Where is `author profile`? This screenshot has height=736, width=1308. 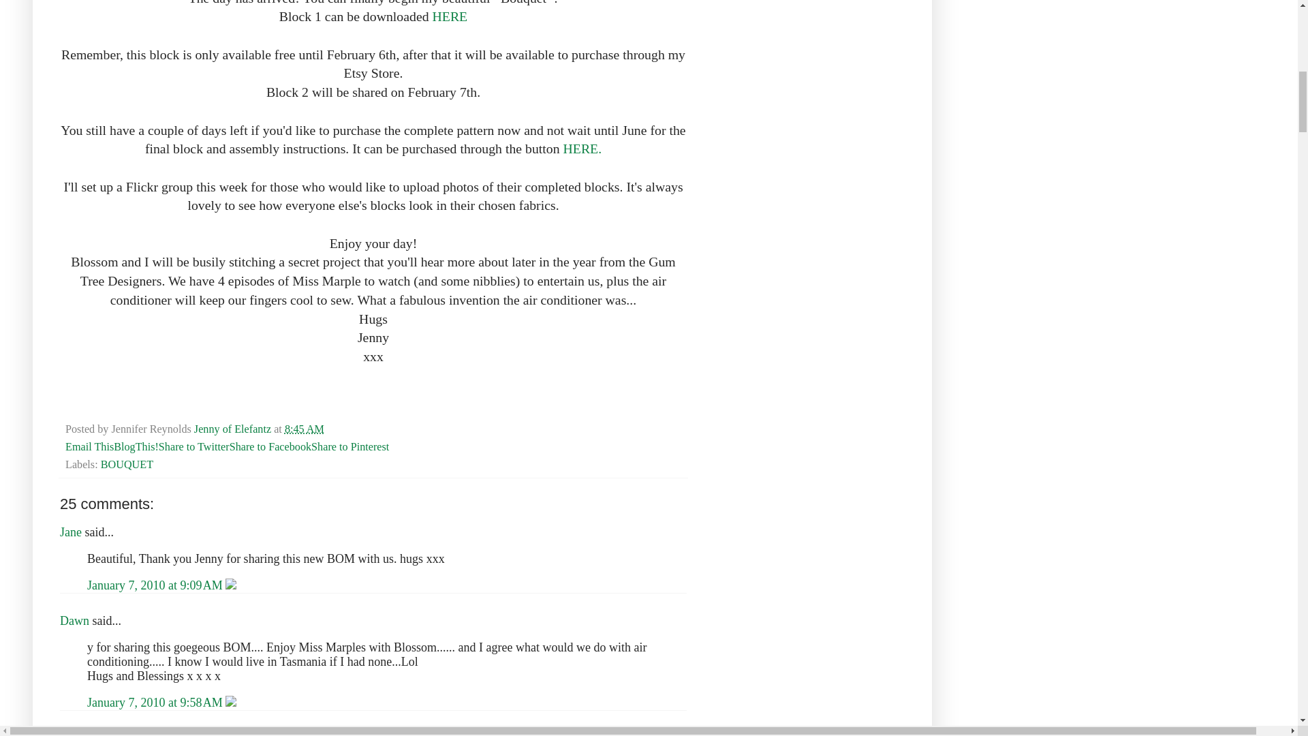 author profile is located at coordinates (233, 429).